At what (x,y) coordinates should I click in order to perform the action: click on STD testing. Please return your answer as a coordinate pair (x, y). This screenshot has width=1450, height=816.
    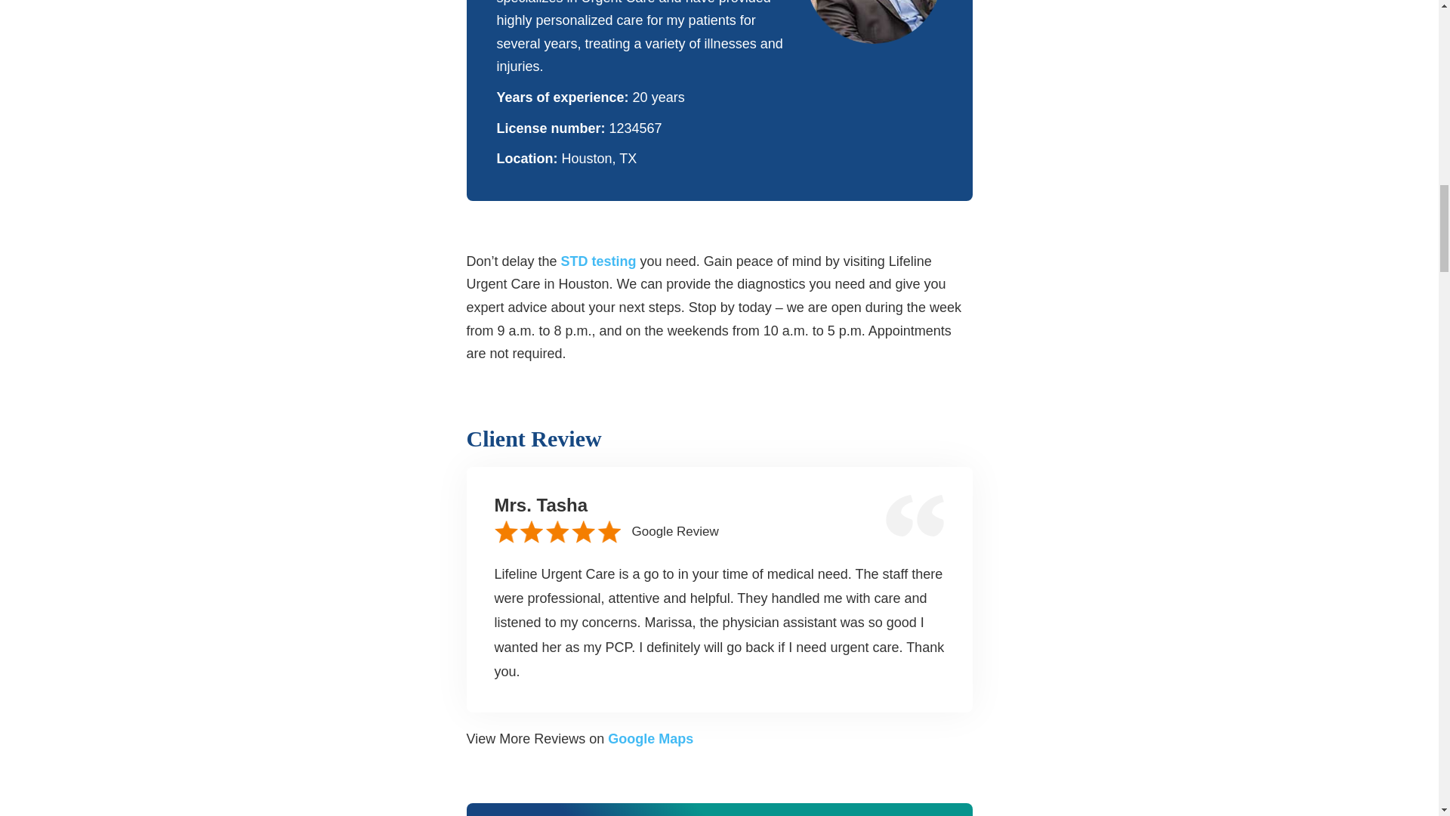
    Looking at the image, I should click on (597, 261).